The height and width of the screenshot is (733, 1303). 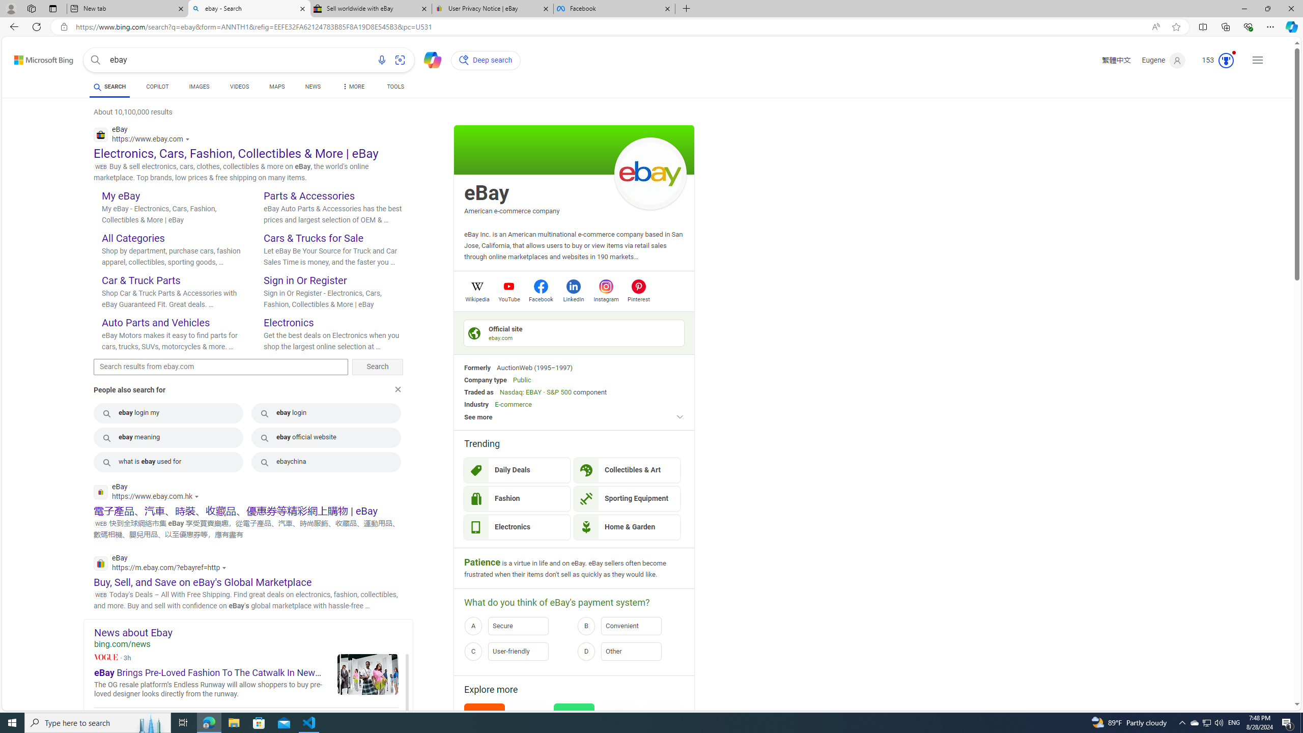 I want to click on MORE, so click(x=352, y=88).